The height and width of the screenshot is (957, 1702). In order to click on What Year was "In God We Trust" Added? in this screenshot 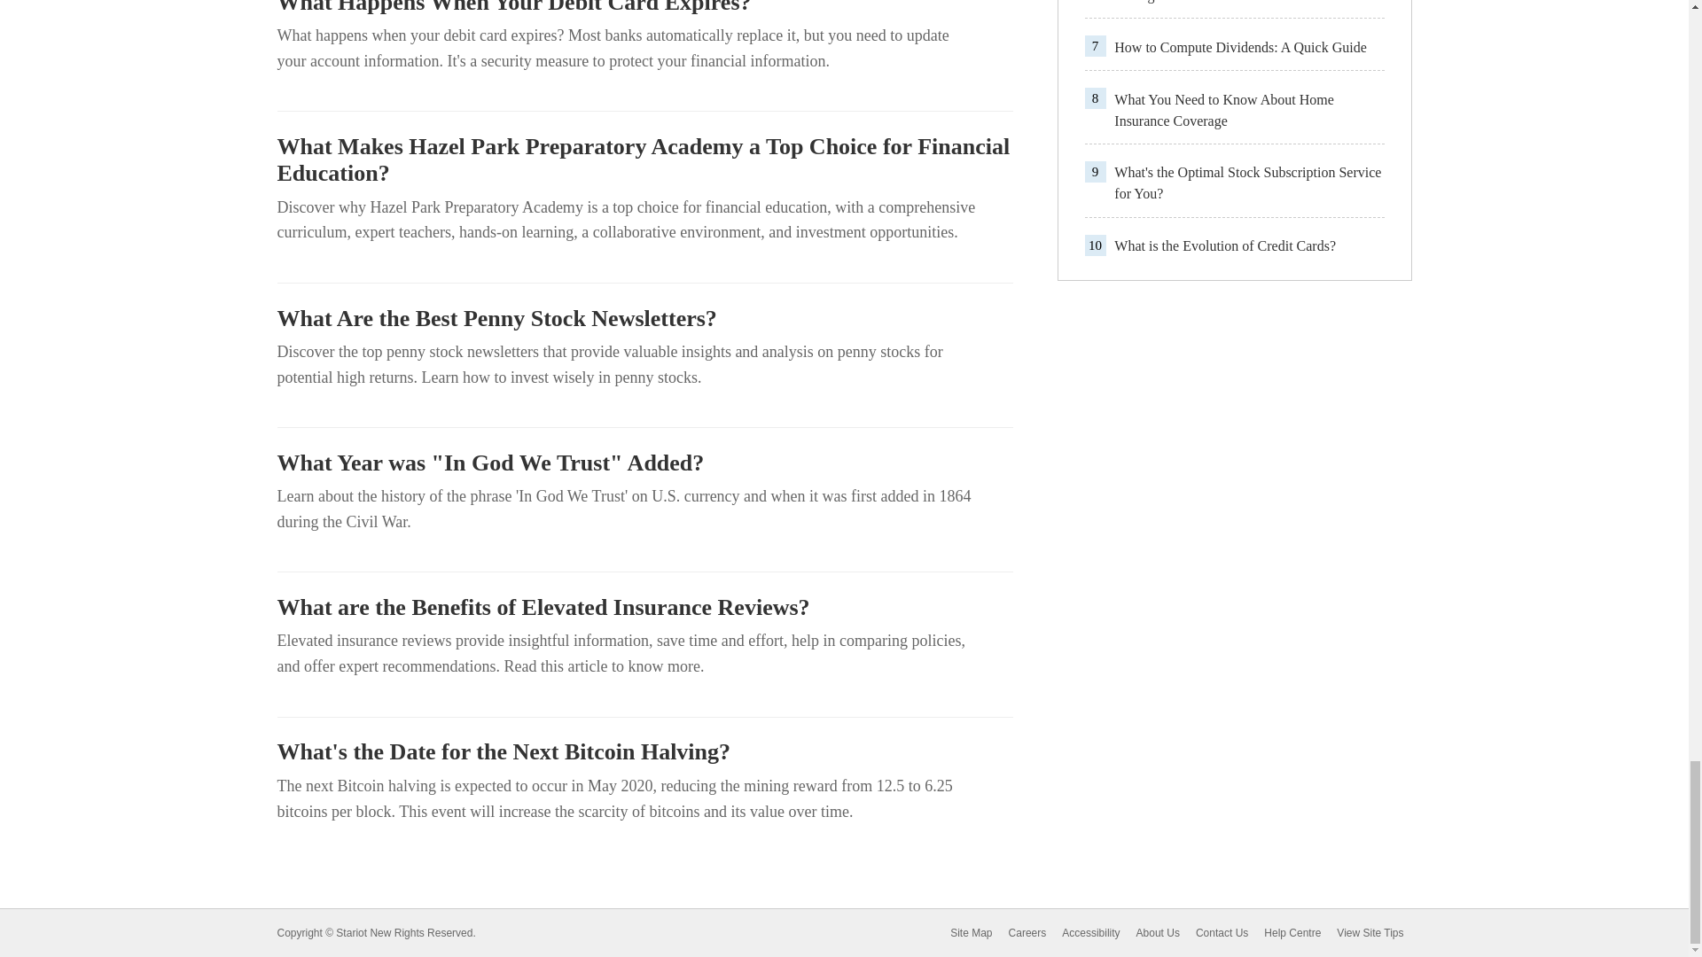, I will do `click(644, 463)`.